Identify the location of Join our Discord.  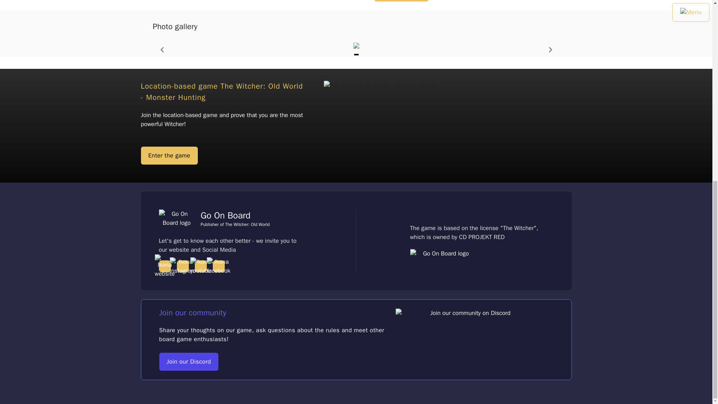
(189, 361).